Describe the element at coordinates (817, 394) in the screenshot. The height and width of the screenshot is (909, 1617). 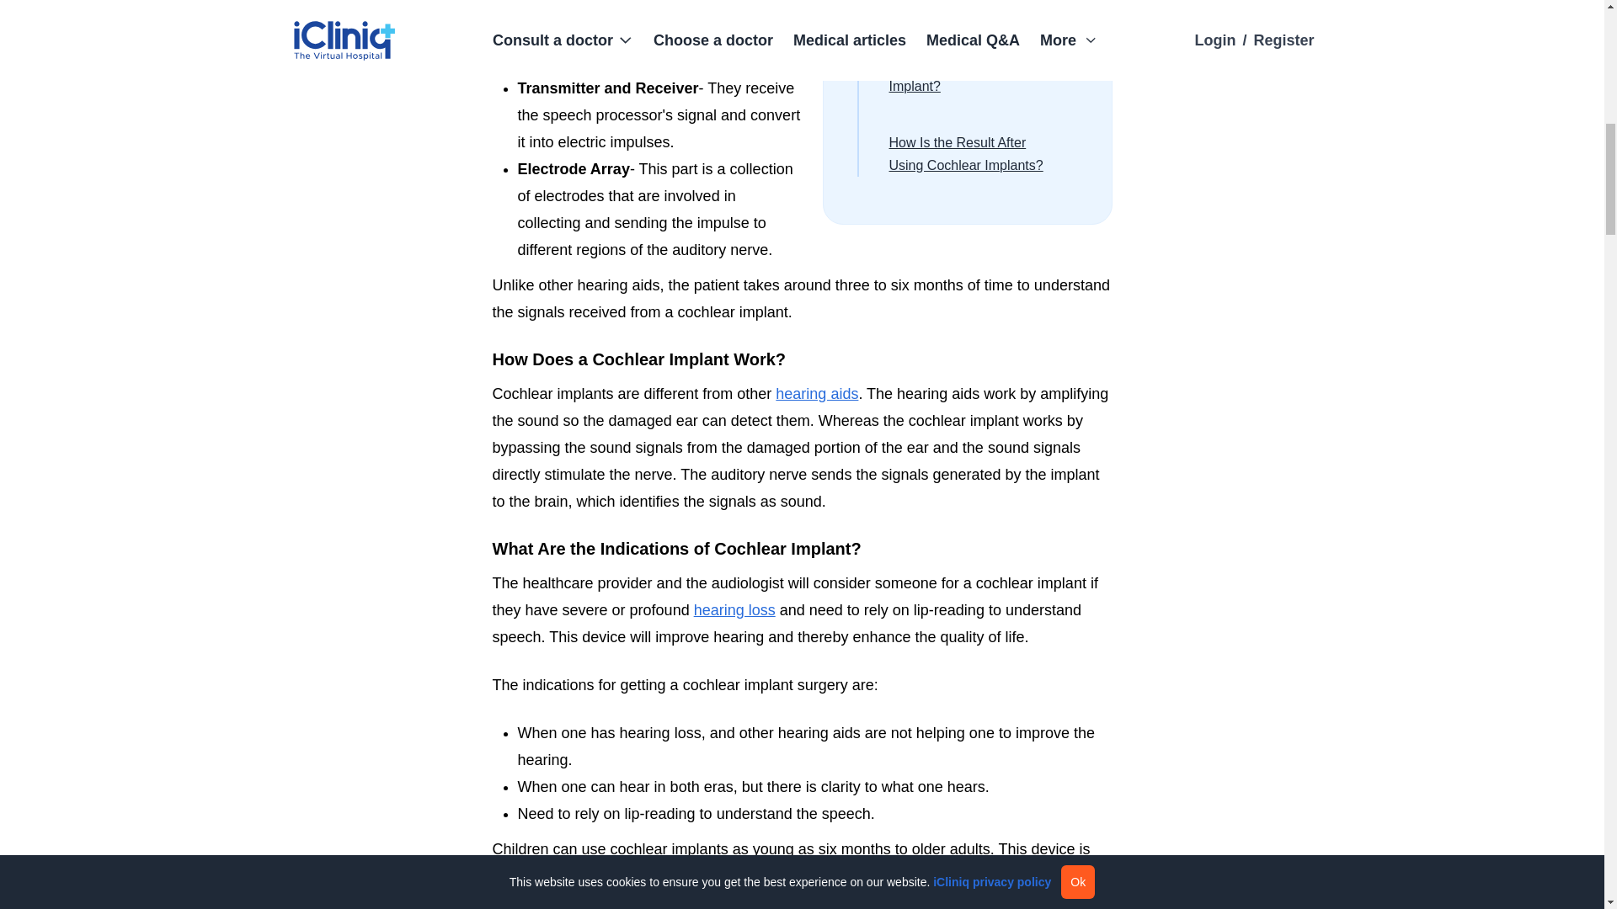
I see `Hearing Aids` at that location.